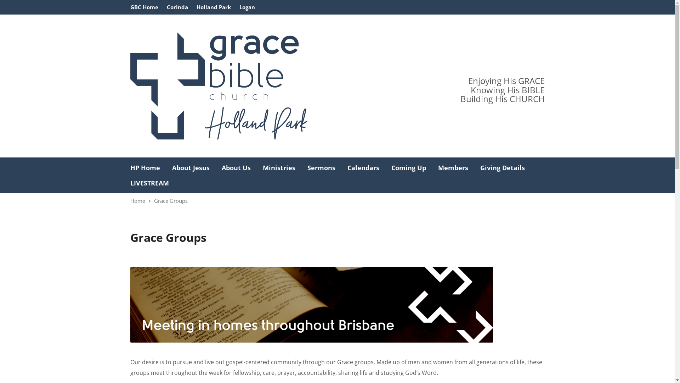  Describe the element at coordinates (322, 168) in the screenshot. I see `Sermons` at that location.